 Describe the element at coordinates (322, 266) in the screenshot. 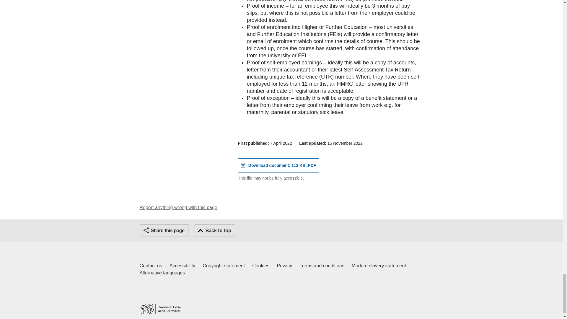

I see `Privacy` at that location.